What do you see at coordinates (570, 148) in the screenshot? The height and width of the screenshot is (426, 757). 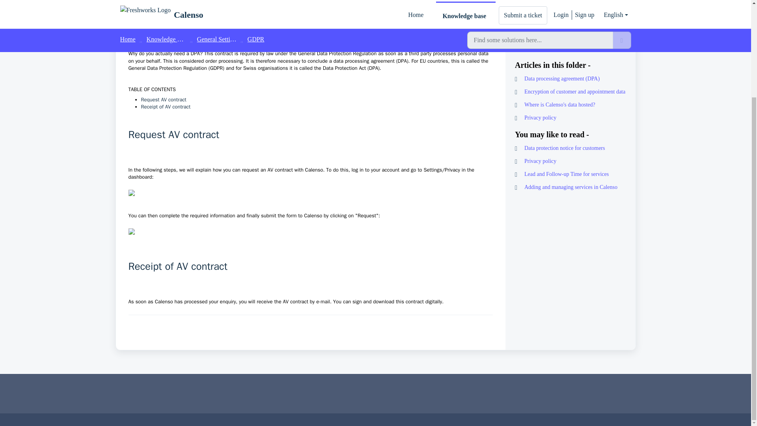 I see `Data protection notice for customers` at bounding box center [570, 148].